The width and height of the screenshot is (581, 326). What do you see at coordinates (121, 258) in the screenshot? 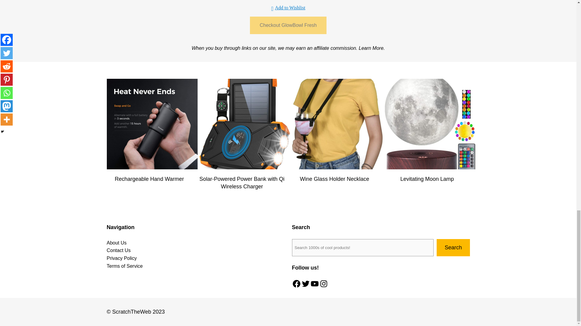
I see `Privacy Policy` at bounding box center [121, 258].